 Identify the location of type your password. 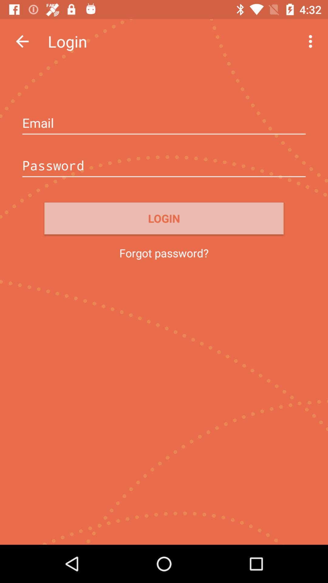
(164, 166).